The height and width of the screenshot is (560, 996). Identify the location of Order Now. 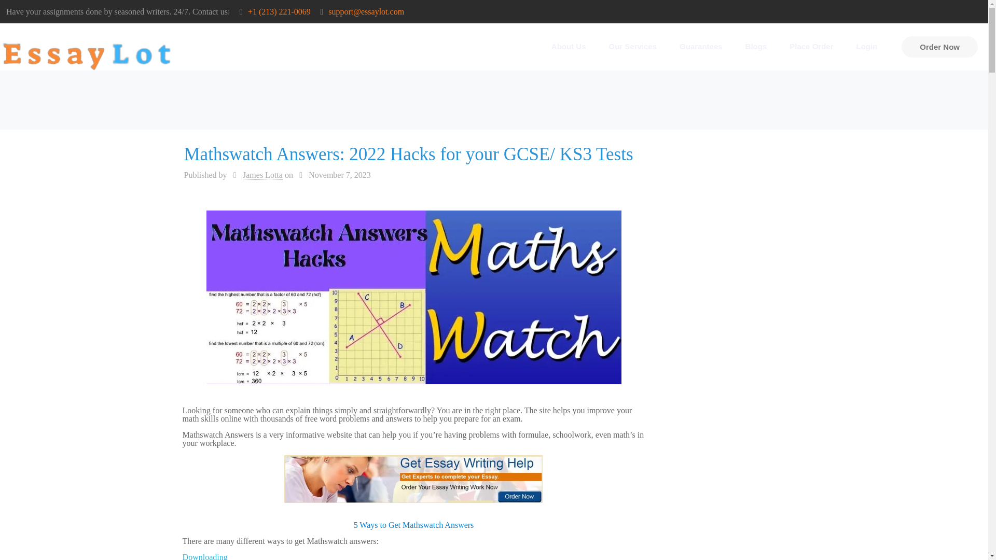
(939, 47).